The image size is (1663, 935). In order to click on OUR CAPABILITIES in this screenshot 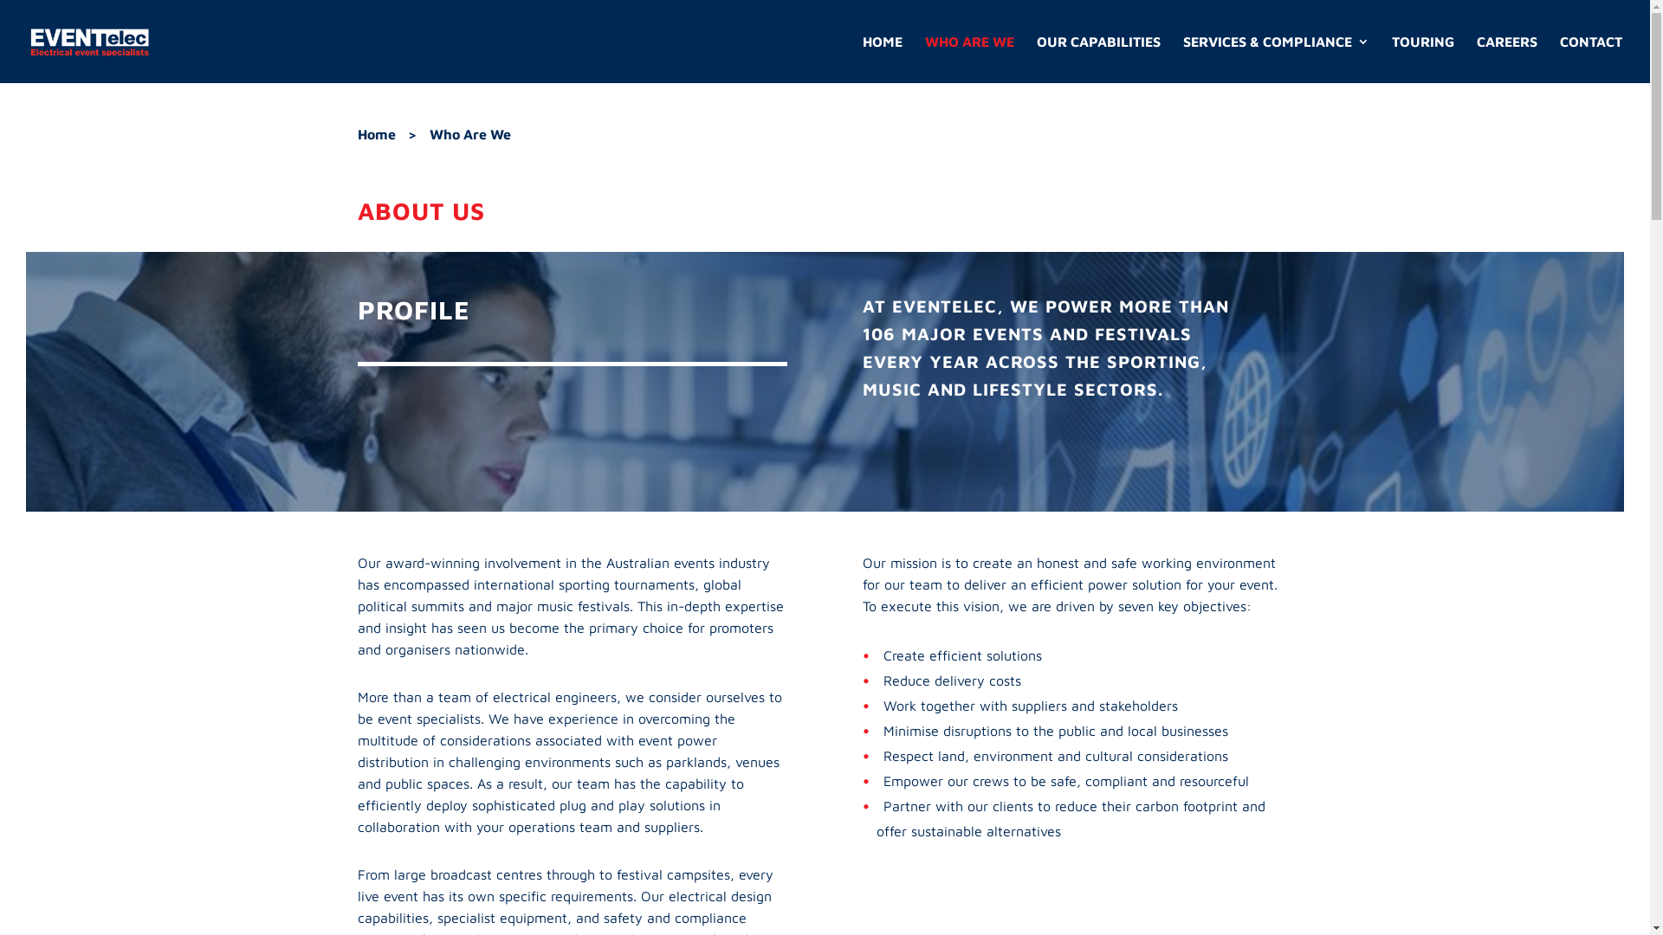, I will do `click(1098, 59)`.